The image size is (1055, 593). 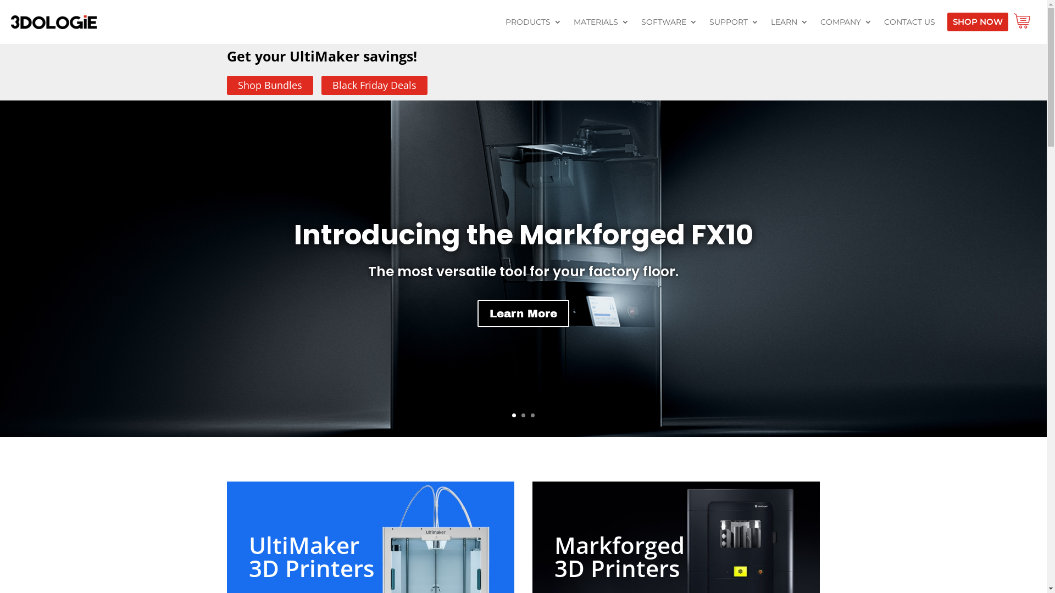 I want to click on 3, so click(x=532, y=415).